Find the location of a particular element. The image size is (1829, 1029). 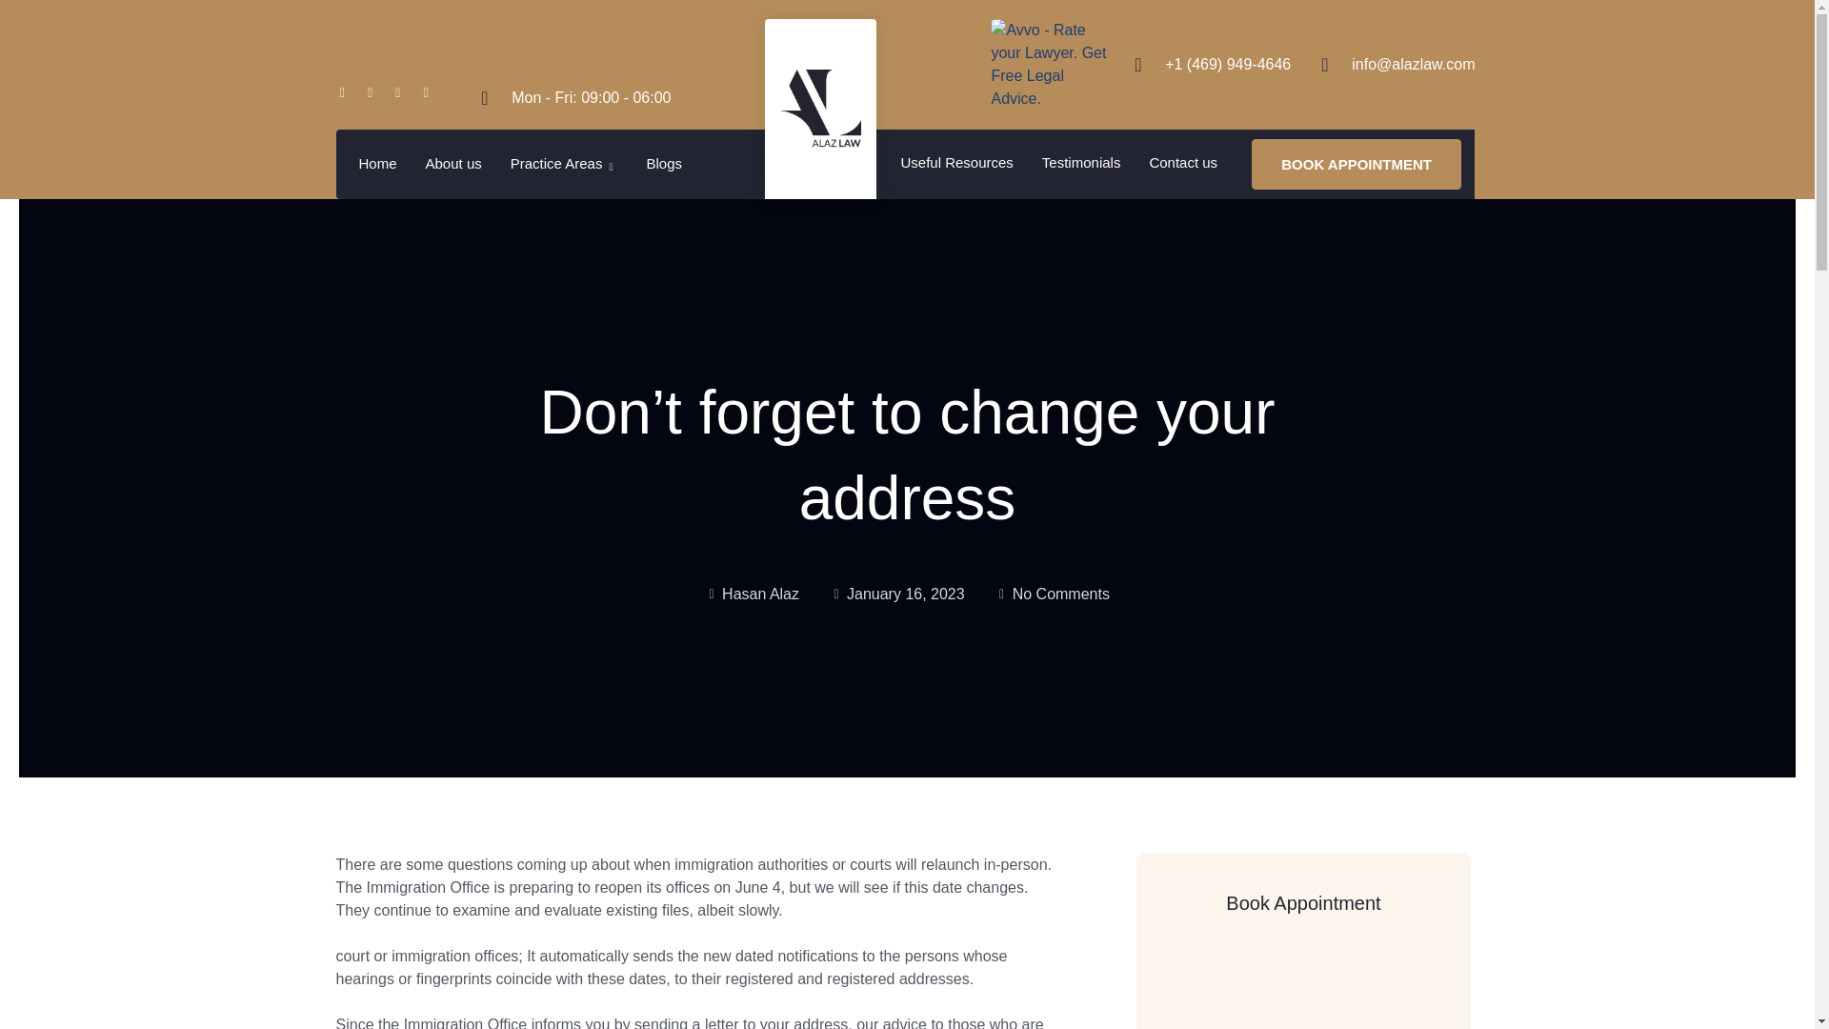

Facebook is located at coordinates (347, 97).